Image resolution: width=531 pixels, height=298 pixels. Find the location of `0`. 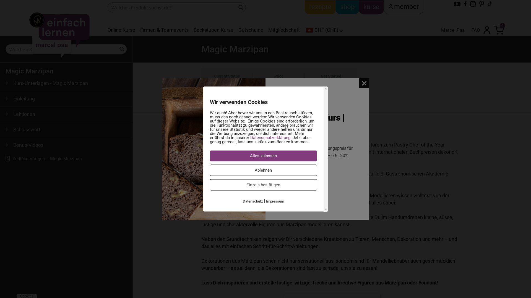

0 is located at coordinates (499, 30).